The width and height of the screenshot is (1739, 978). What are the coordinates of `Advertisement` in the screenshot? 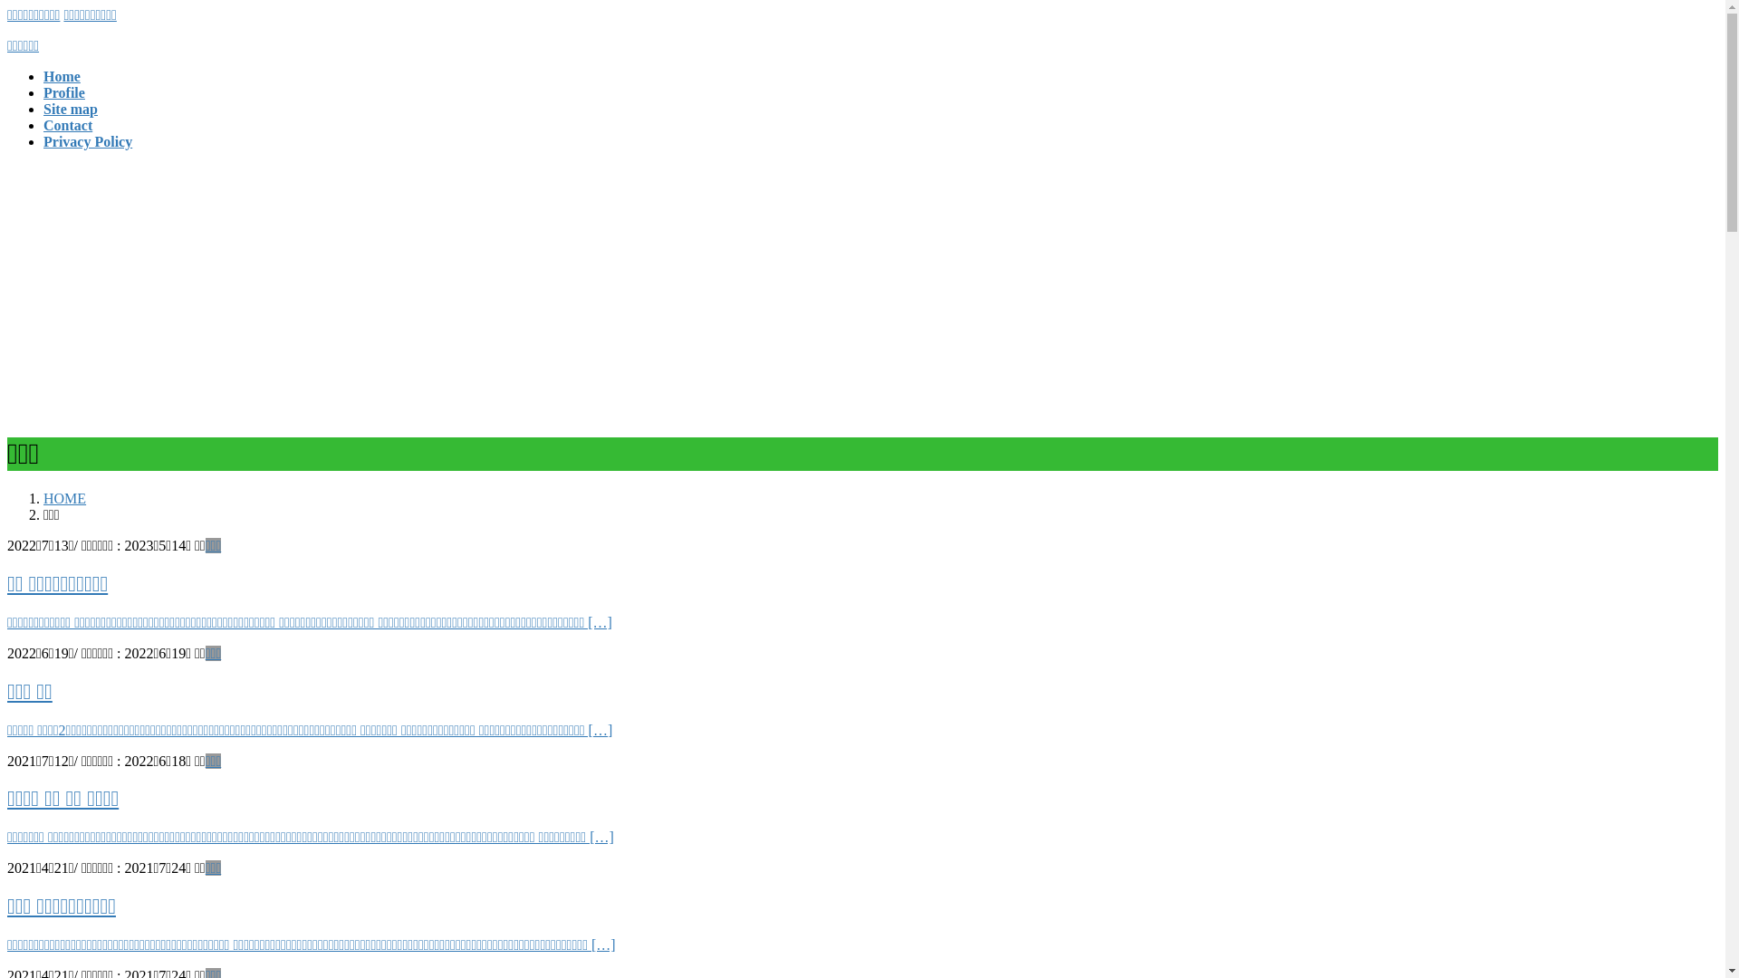 It's located at (862, 292).